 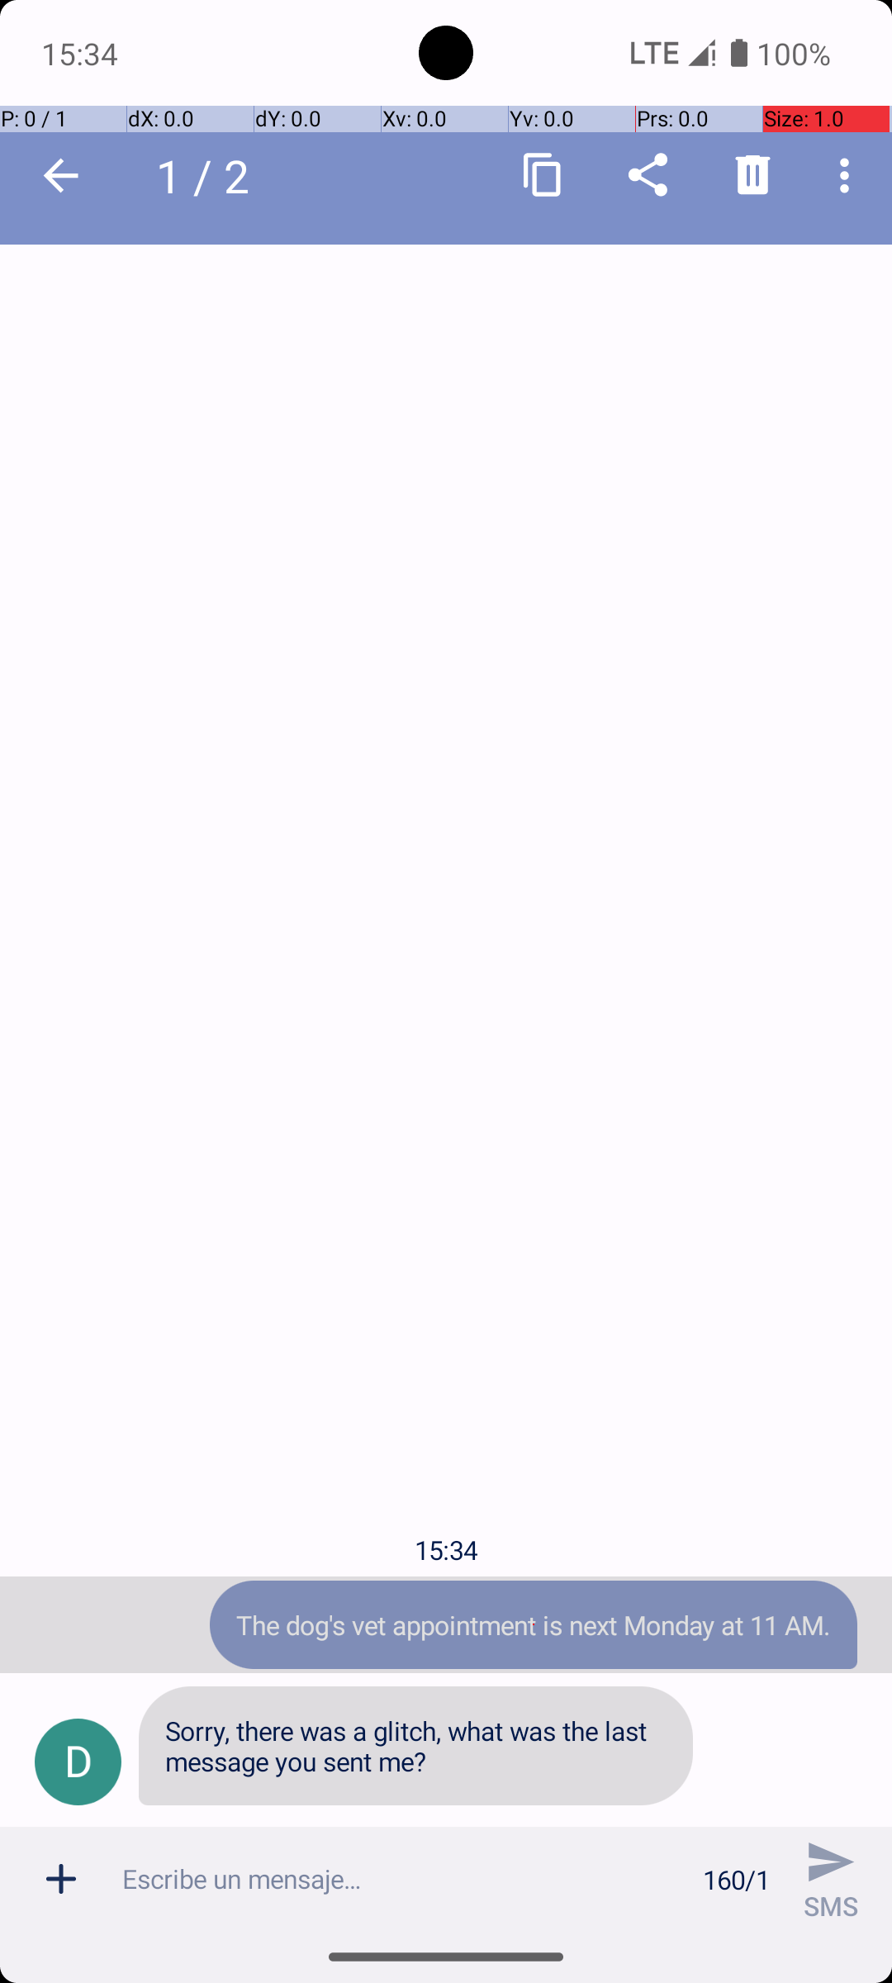 What do you see at coordinates (61, 175) in the screenshot?
I see `Atrás` at bounding box center [61, 175].